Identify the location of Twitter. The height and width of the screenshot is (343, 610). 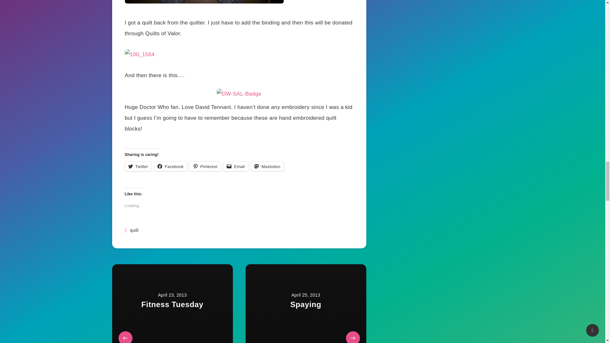
(138, 166).